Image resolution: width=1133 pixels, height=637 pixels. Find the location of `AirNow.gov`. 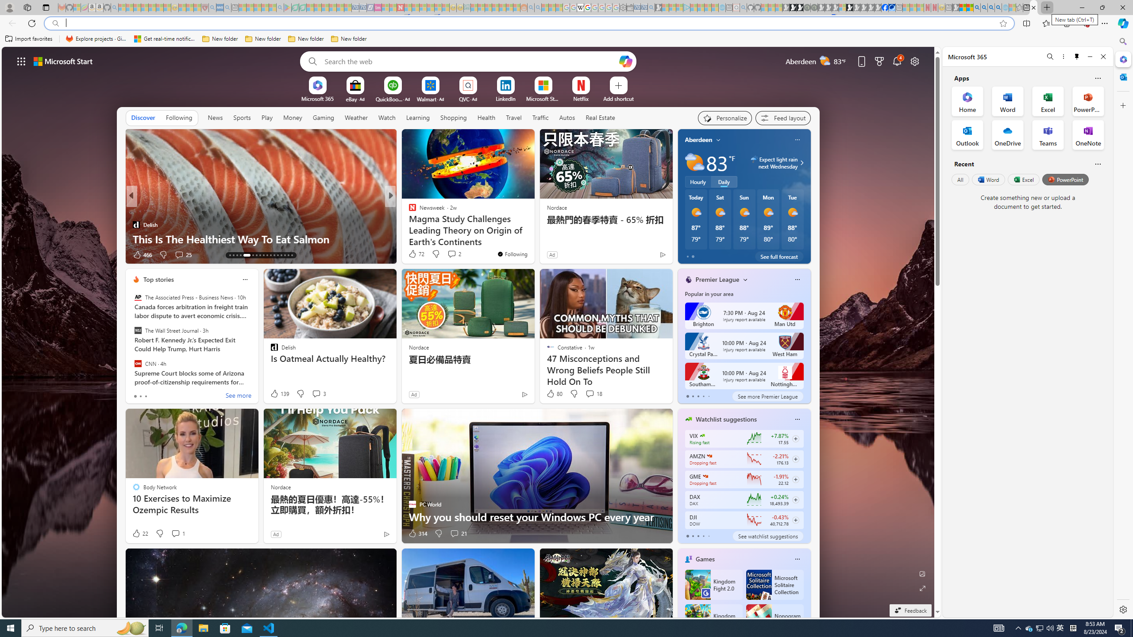

AirNow.gov is located at coordinates (892, 8).